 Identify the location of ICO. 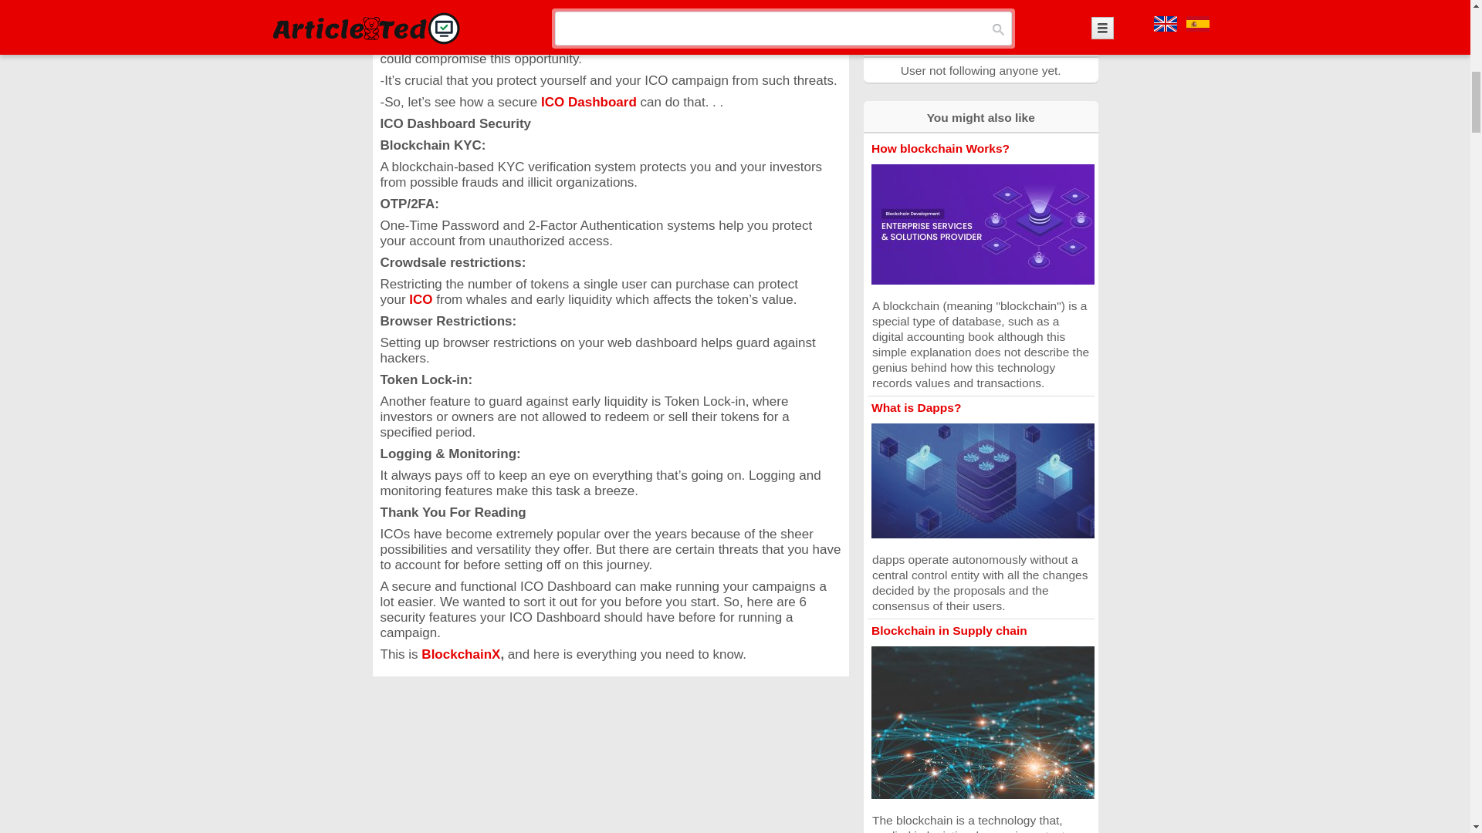
(420, 299).